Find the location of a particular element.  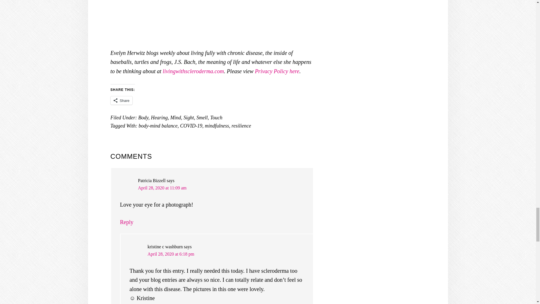

Privacy Policy here is located at coordinates (277, 71).